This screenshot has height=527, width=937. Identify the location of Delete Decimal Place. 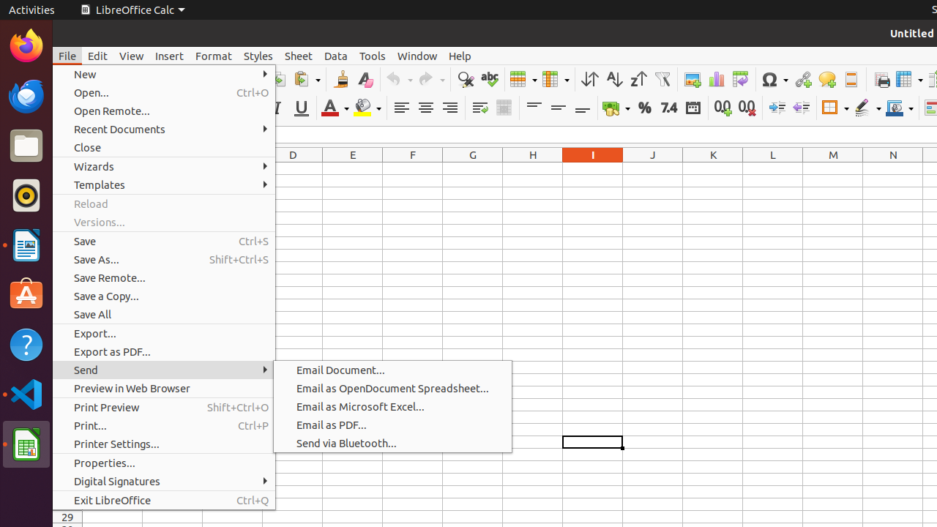
(747, 108).